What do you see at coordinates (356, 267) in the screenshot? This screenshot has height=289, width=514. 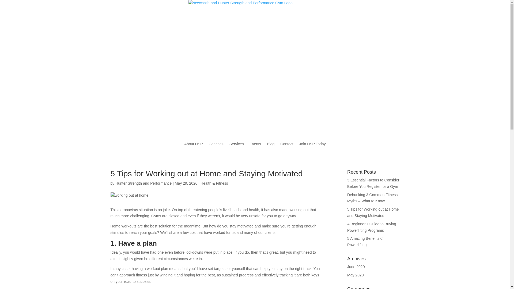 I see `June 2020` at bounding box center [356, 267].